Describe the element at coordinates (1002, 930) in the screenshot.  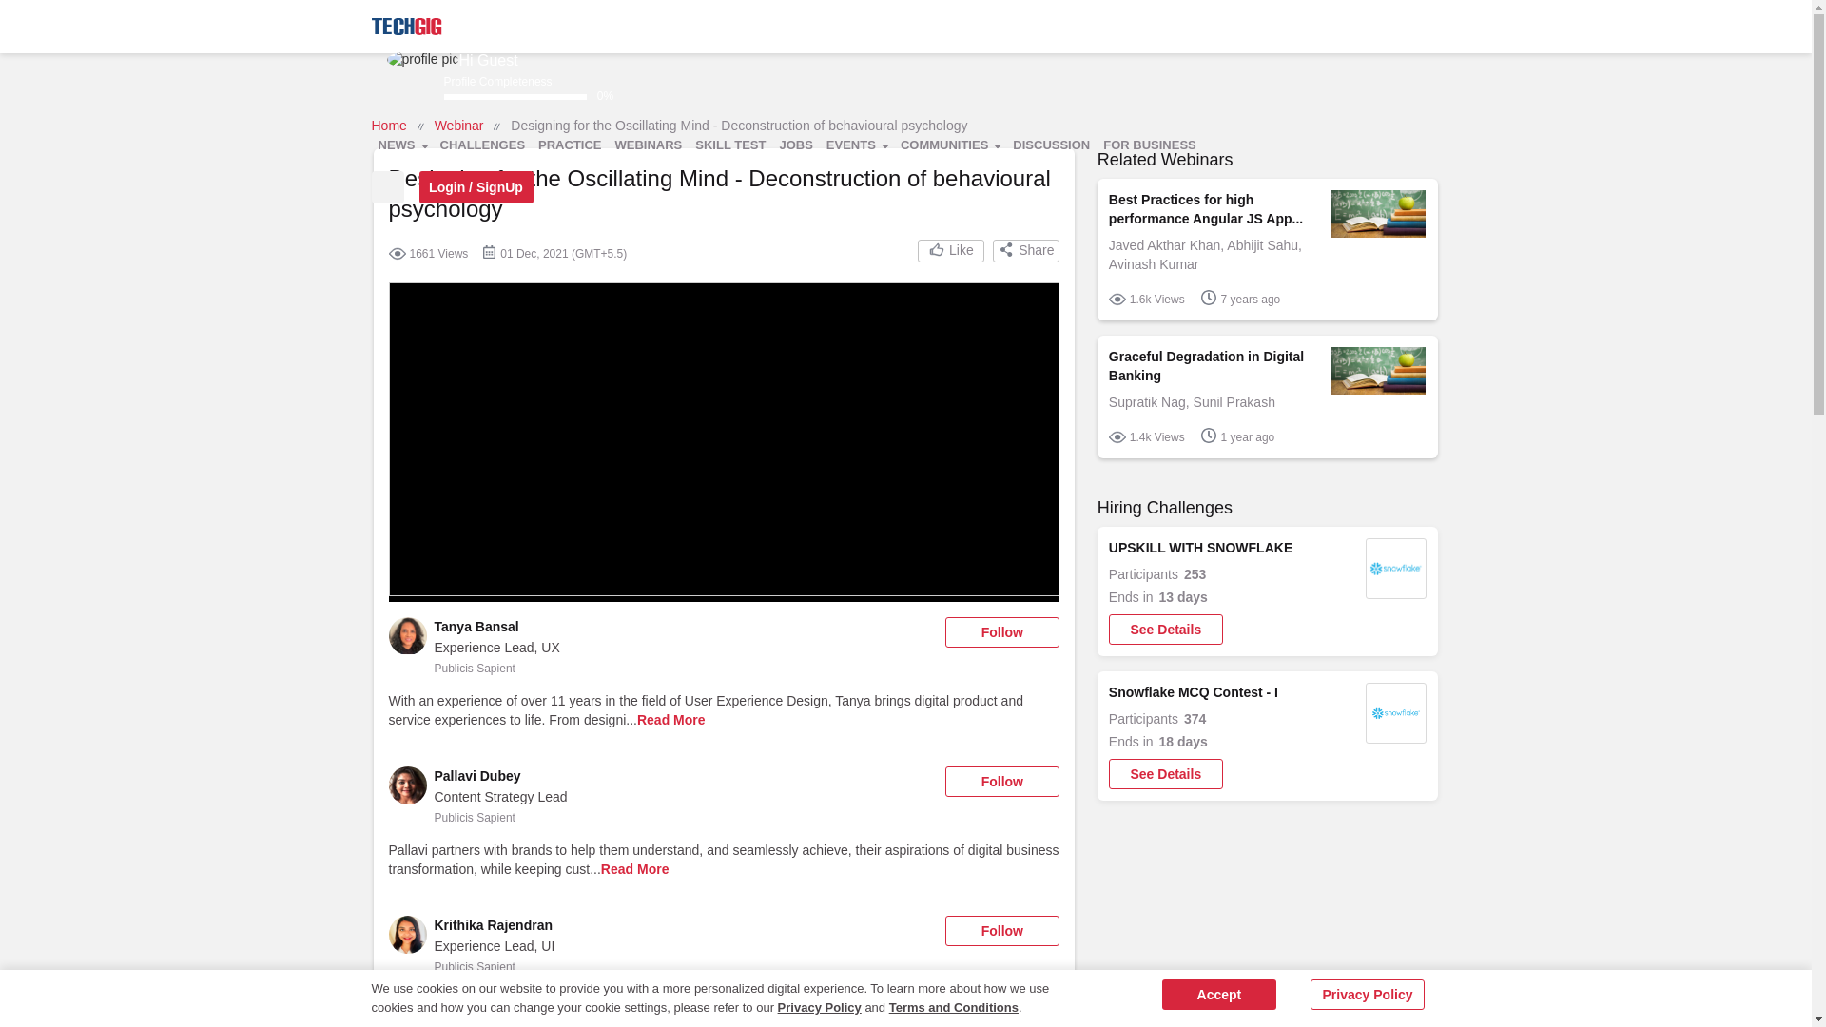
I see `Follow Speaker` at that location.